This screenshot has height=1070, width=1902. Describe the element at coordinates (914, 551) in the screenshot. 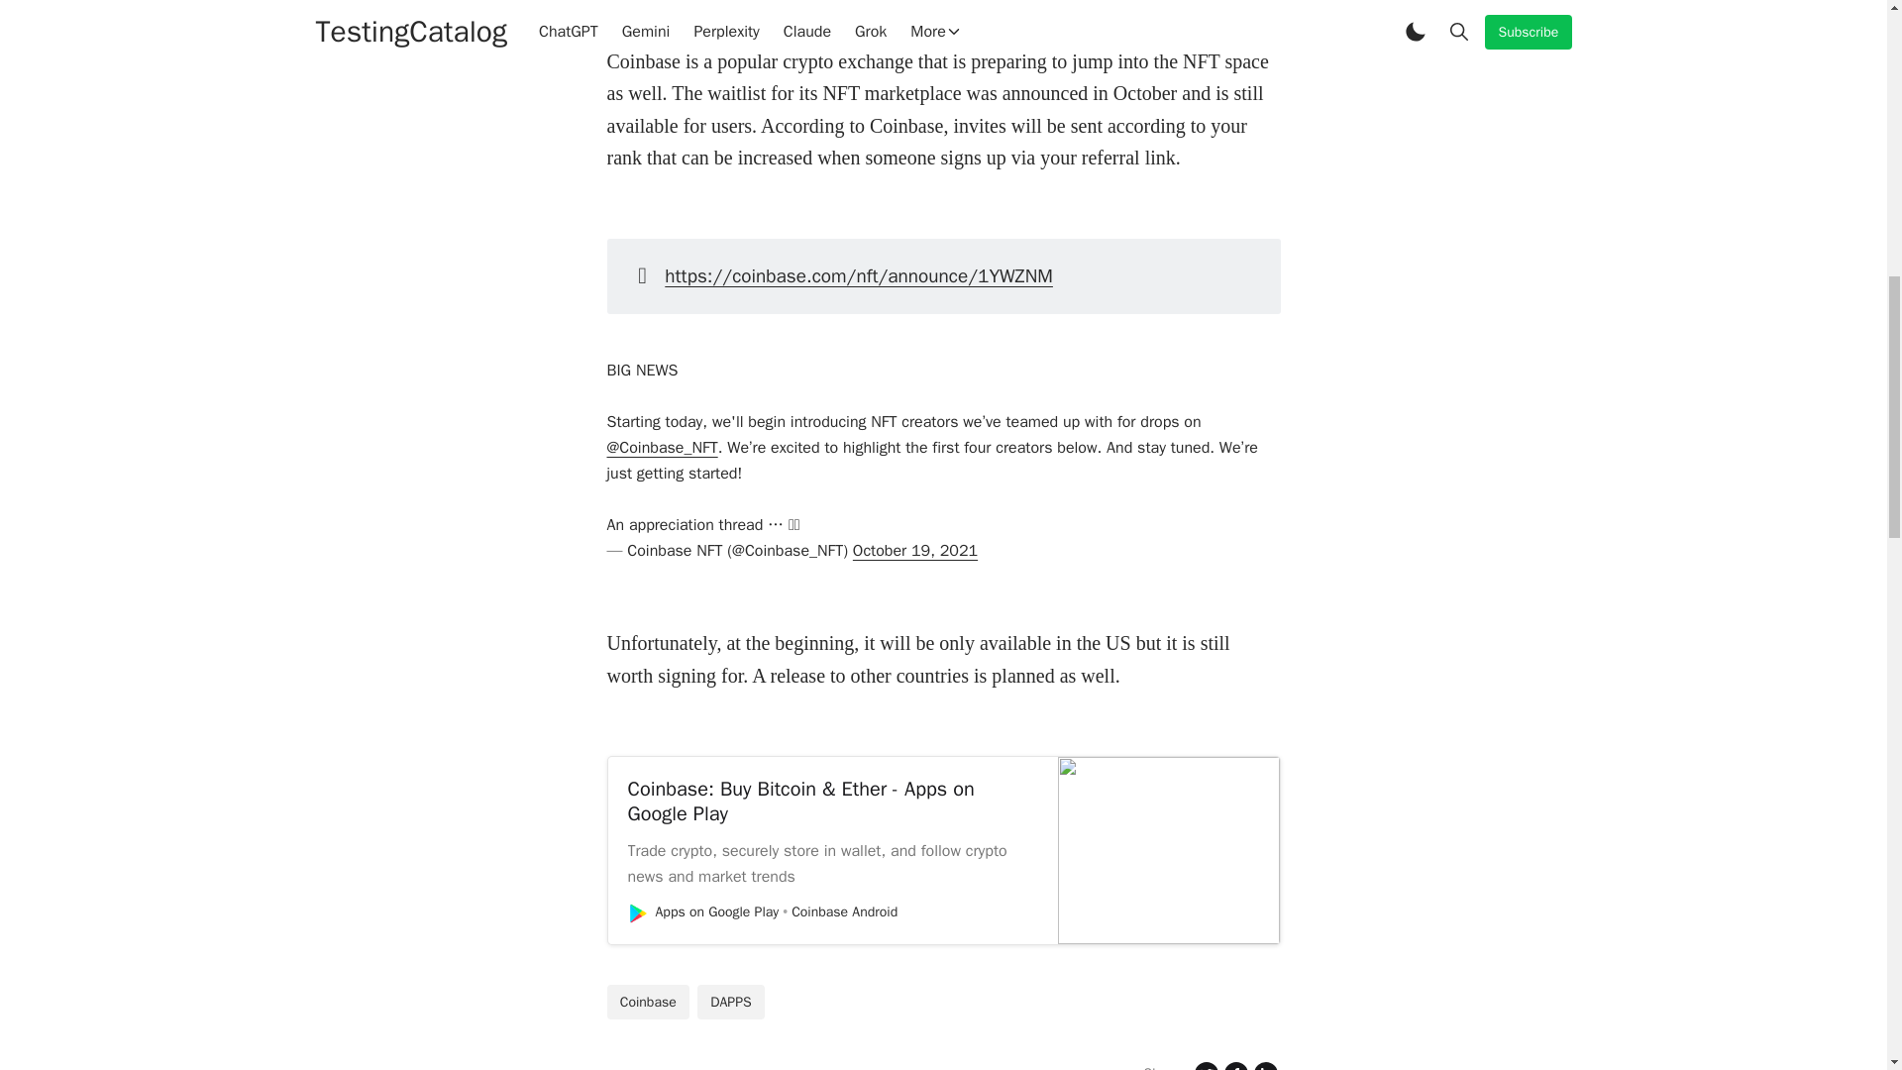

I see `October 19, 2021` at that location.